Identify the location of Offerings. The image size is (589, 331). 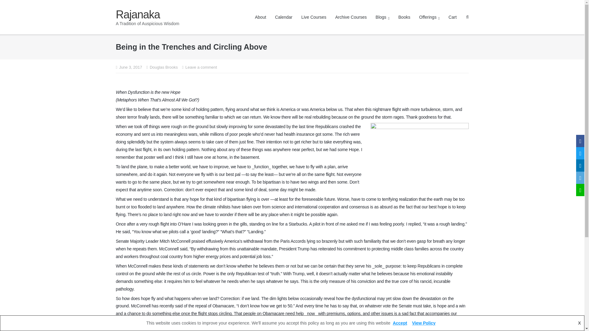
(429, 17).